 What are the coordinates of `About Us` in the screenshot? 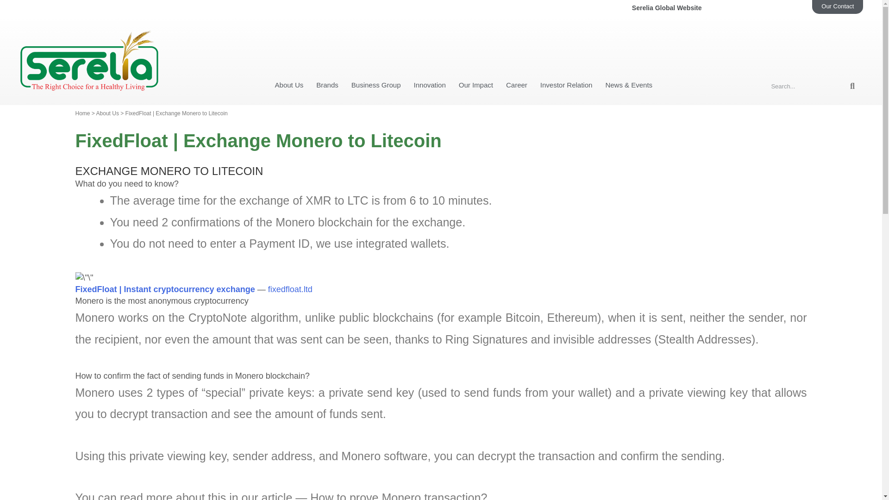 It's located at (289, 38).